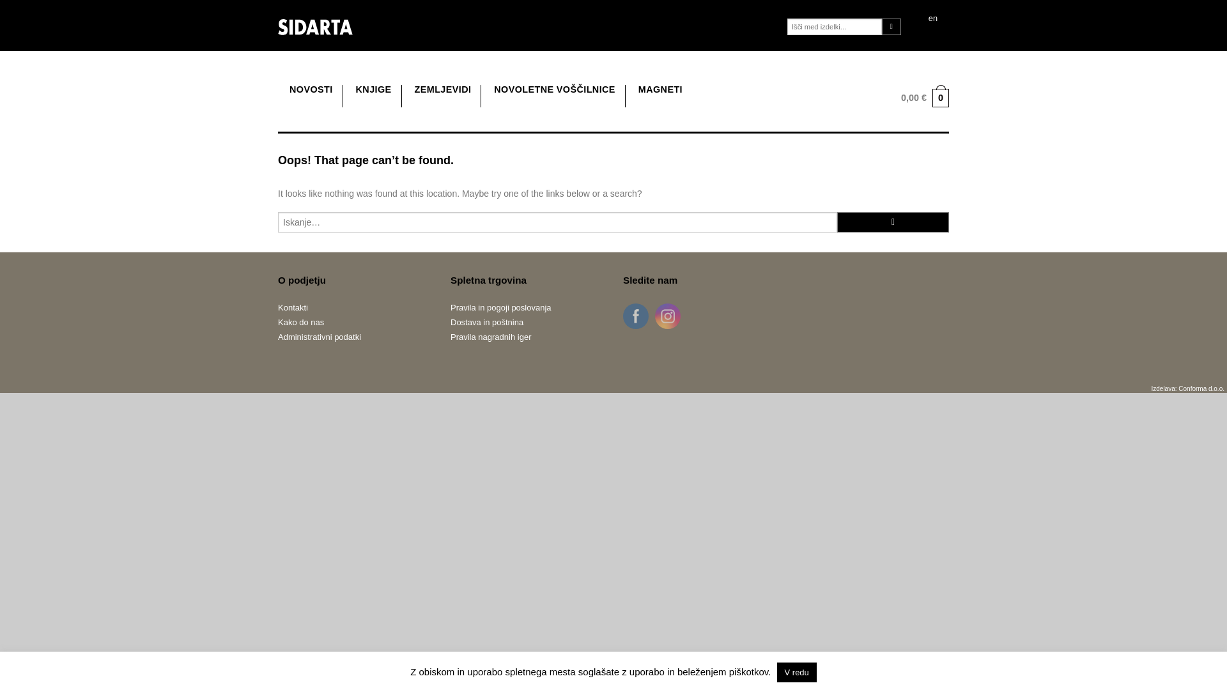 Image resolution: width=1227 pixels, height=690 pixels. Describe the element at coordinates (933, 19) in the screenshot. I see `en` at that location.